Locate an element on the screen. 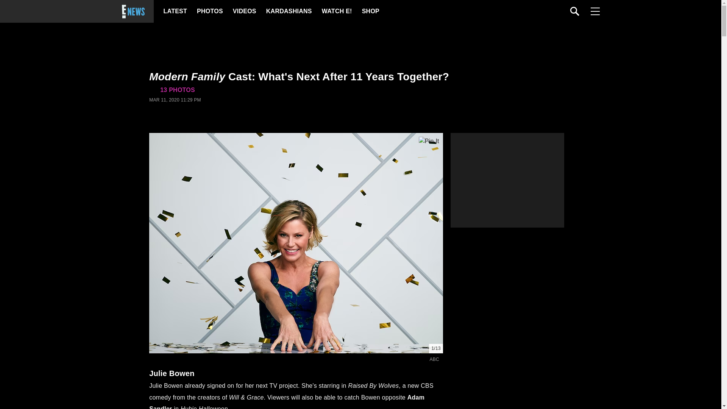  VIDEOS is located at coordinates (244, 11).